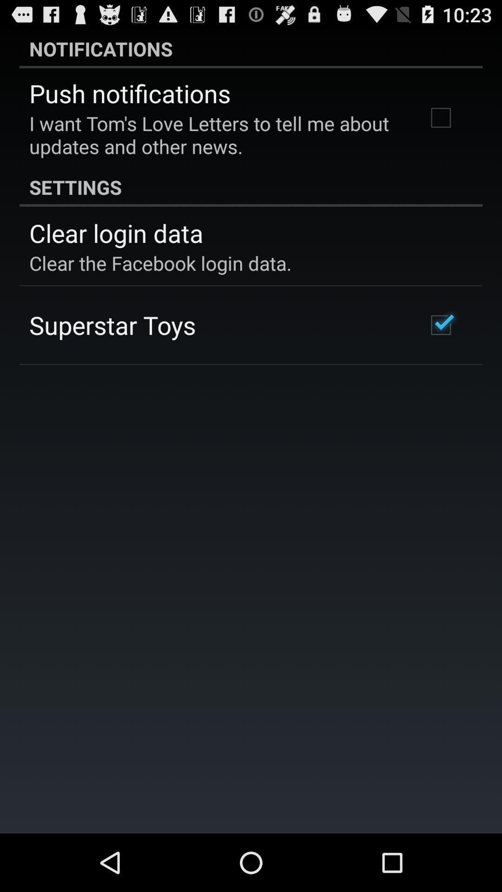 This screenshot has width=502, height=892. Describe the element at coordinates (216, 135) in the screenshot. I see `jump to i want tom icon` at that location.